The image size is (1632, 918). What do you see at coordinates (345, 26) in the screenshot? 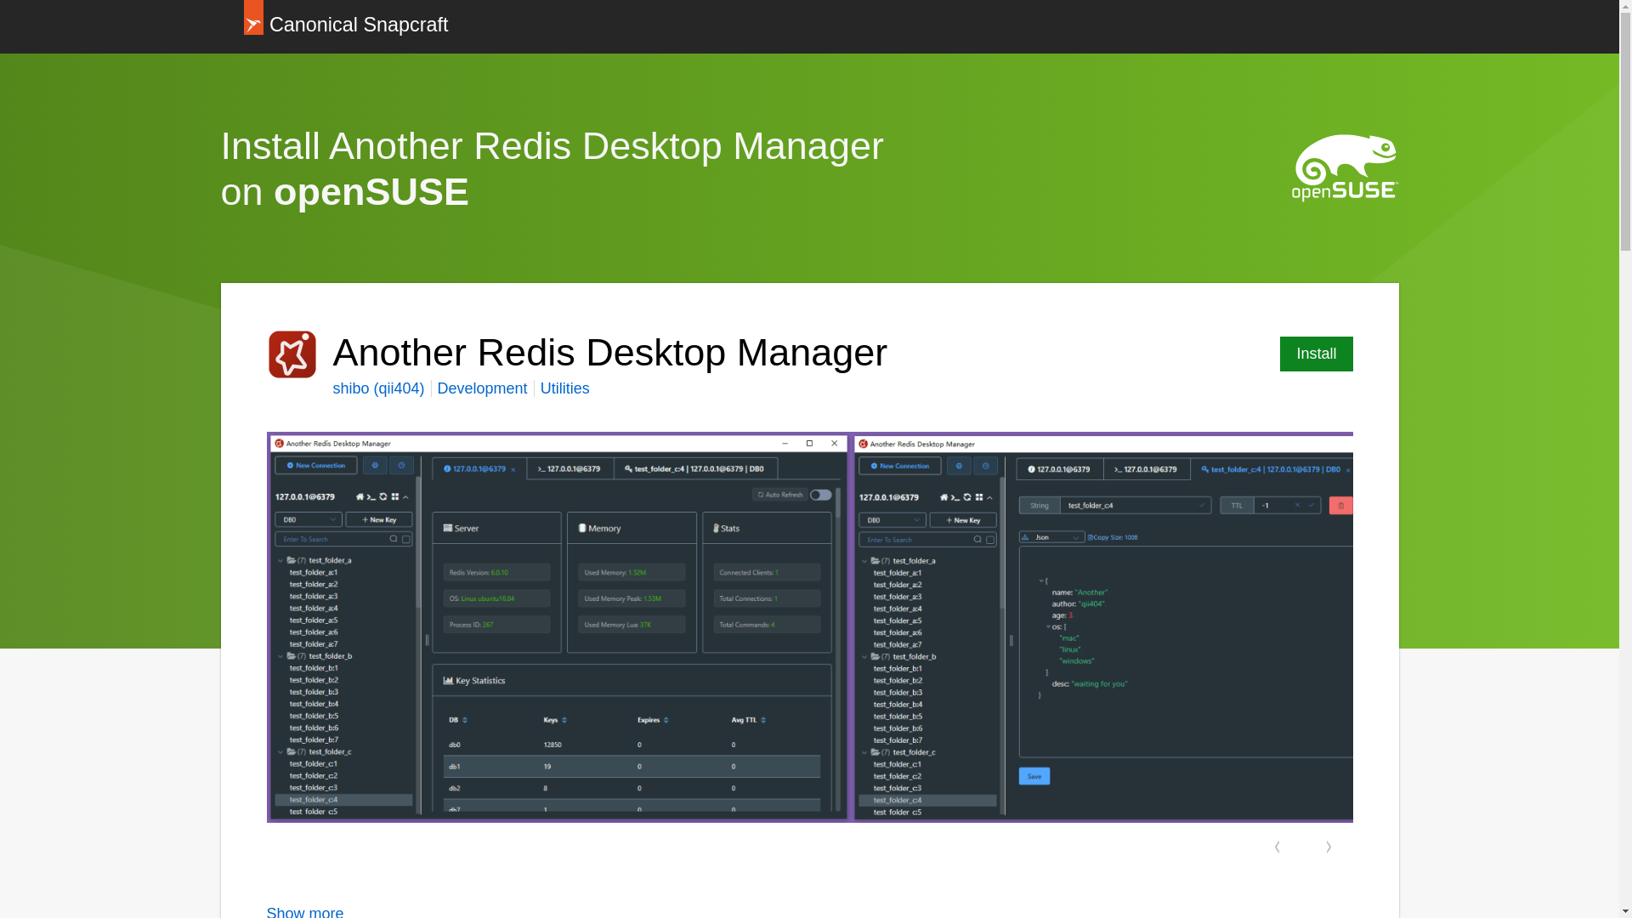
I see `Canonical Snapcraft` at bounding box center [345, 26].